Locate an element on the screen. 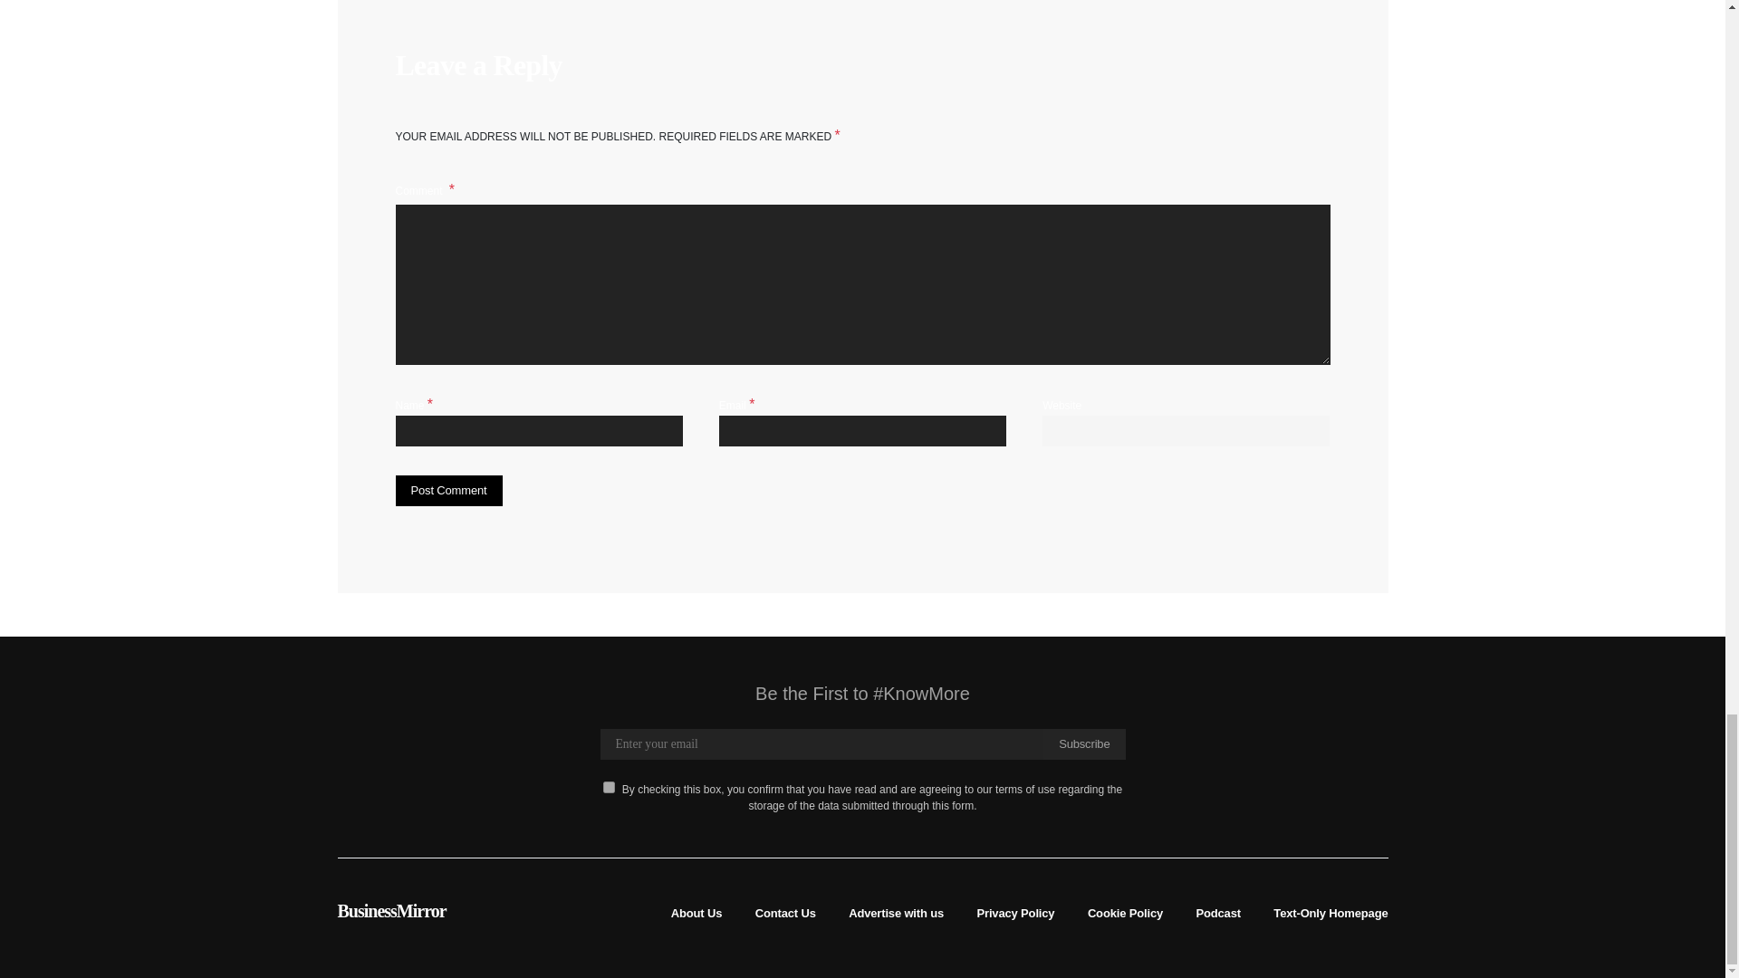 This screenshot has height=978, width=1739. Post Comment is located at coordinates (447, 491).